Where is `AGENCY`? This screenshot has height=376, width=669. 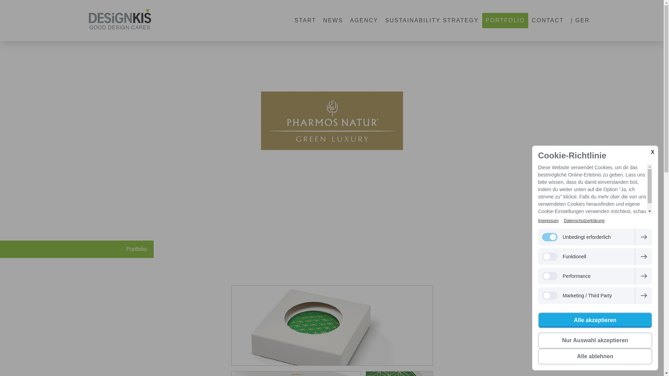
AGENCY is located at coordinates (364, 20).